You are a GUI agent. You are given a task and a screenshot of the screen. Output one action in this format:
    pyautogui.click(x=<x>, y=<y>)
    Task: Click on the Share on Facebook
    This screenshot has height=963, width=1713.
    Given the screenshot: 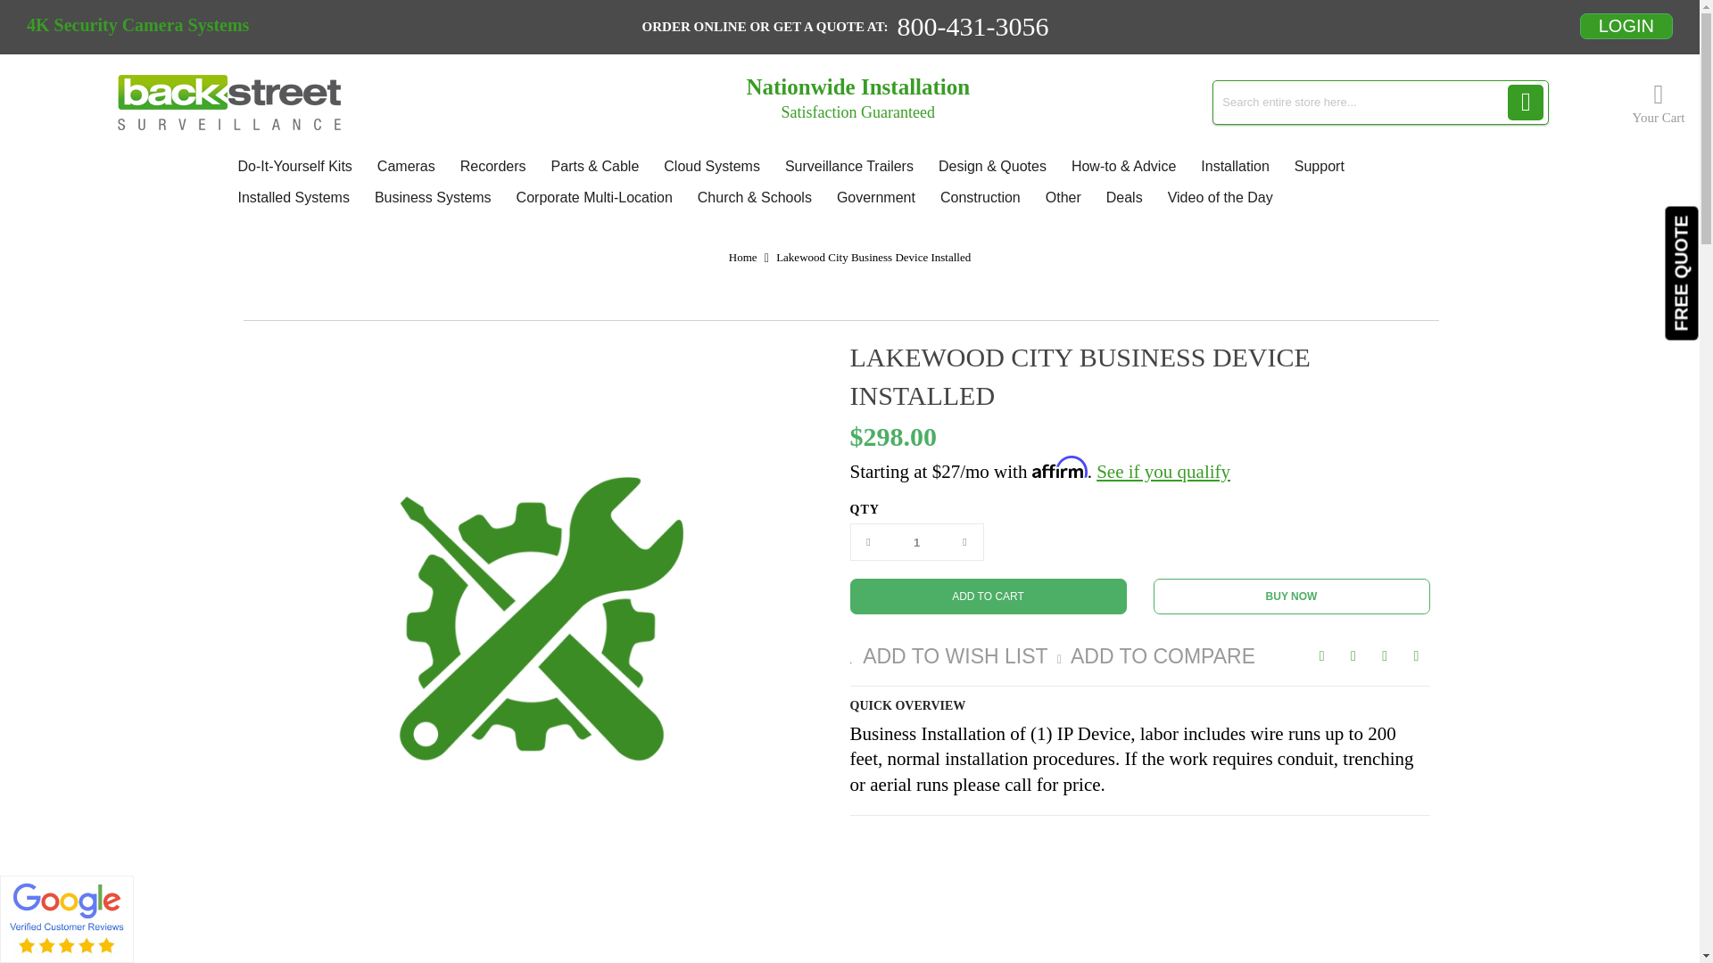 What is the action you would take?
    pyautogui.click(x=1322, y=654)
    